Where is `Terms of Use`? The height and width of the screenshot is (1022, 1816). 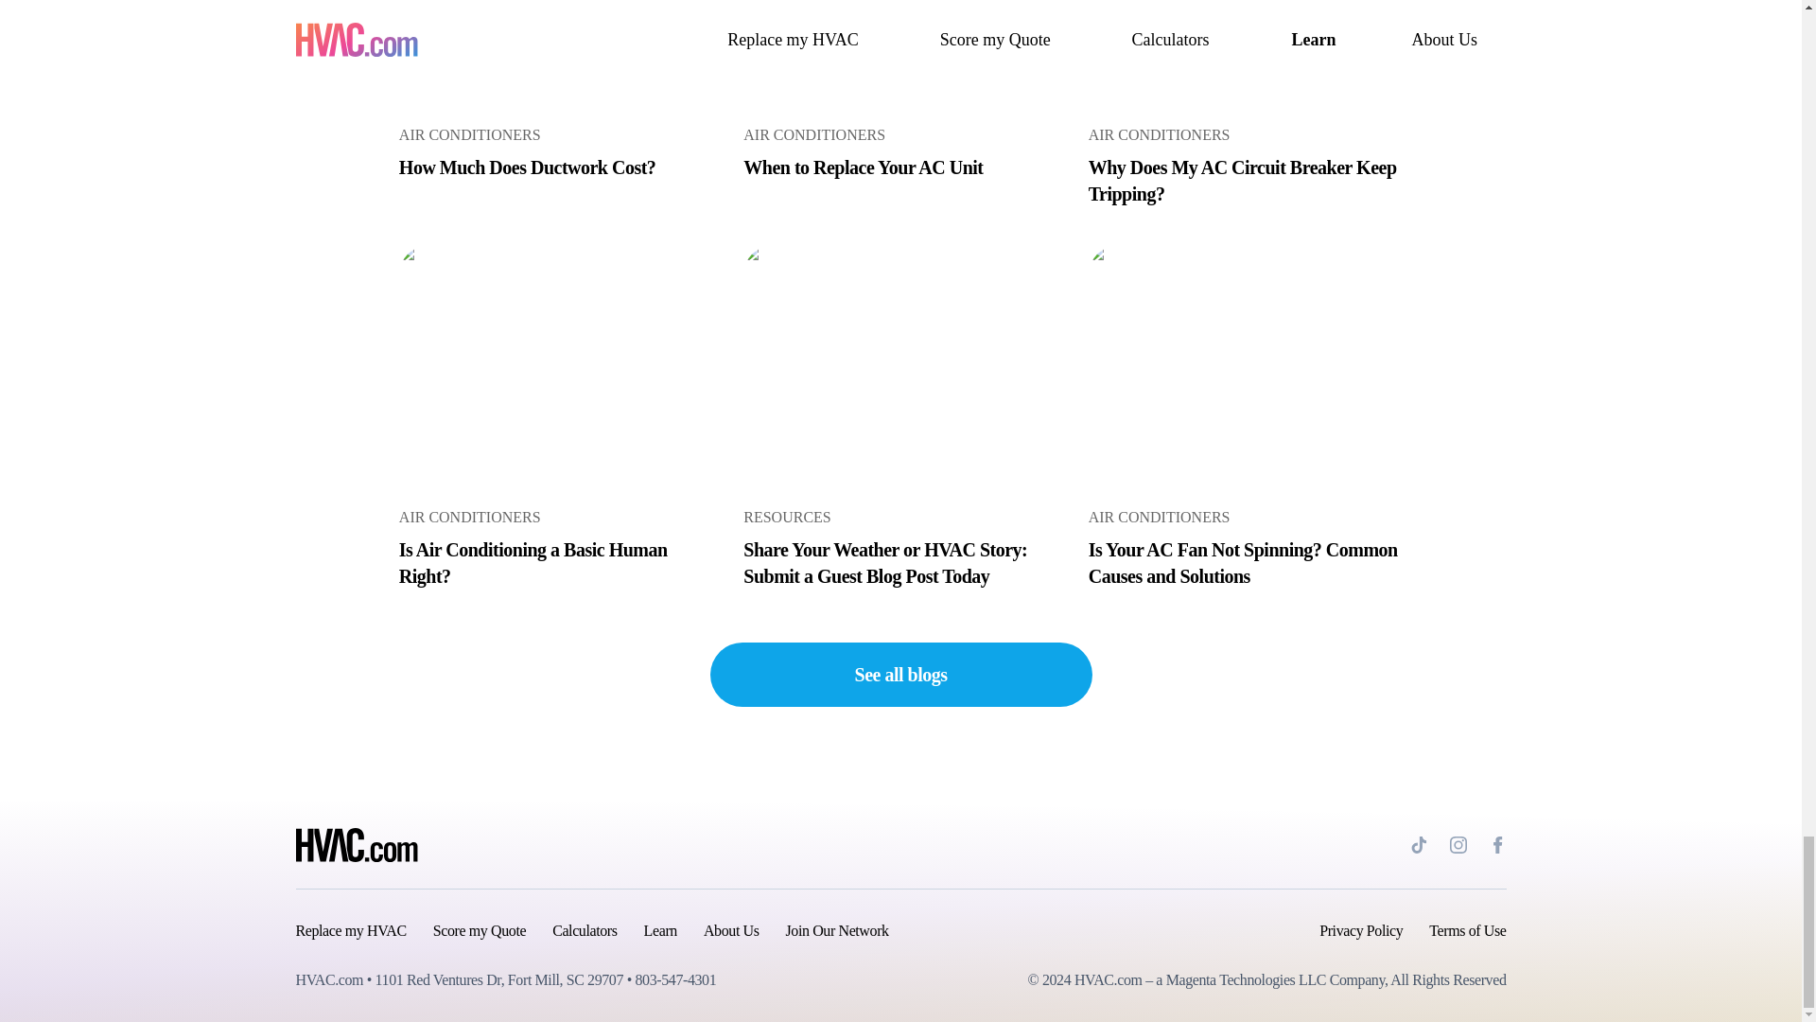 Terms of Use is located at coordinates (1467, 931).